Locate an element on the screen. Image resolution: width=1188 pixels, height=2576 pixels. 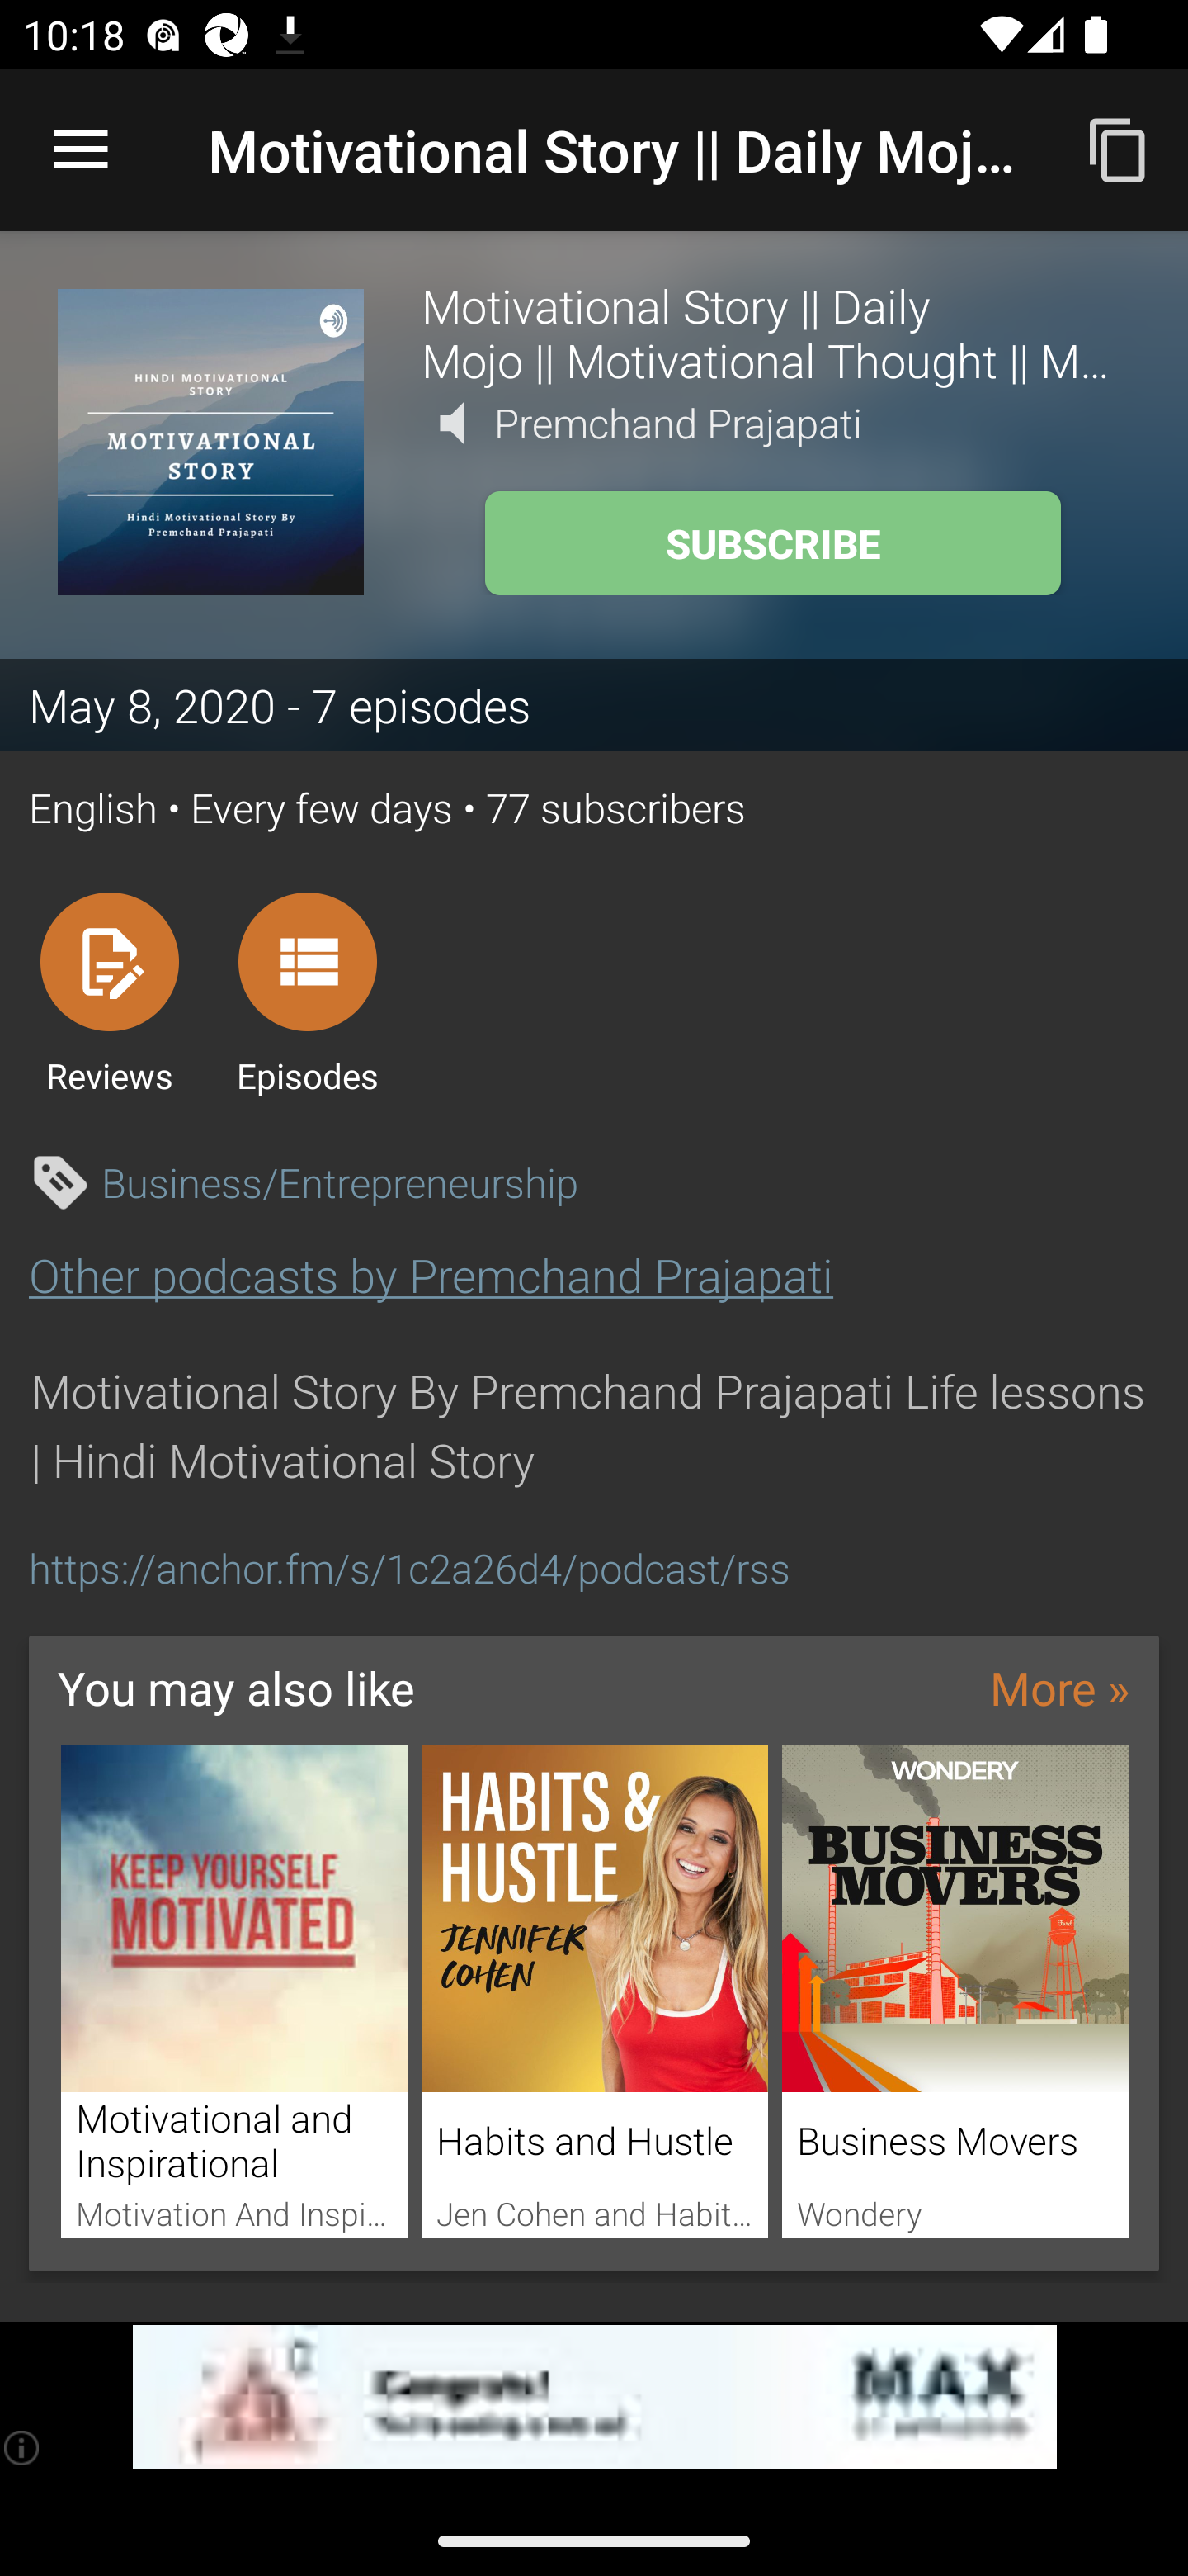
app-monetization is located at coordinates (594, 2398).